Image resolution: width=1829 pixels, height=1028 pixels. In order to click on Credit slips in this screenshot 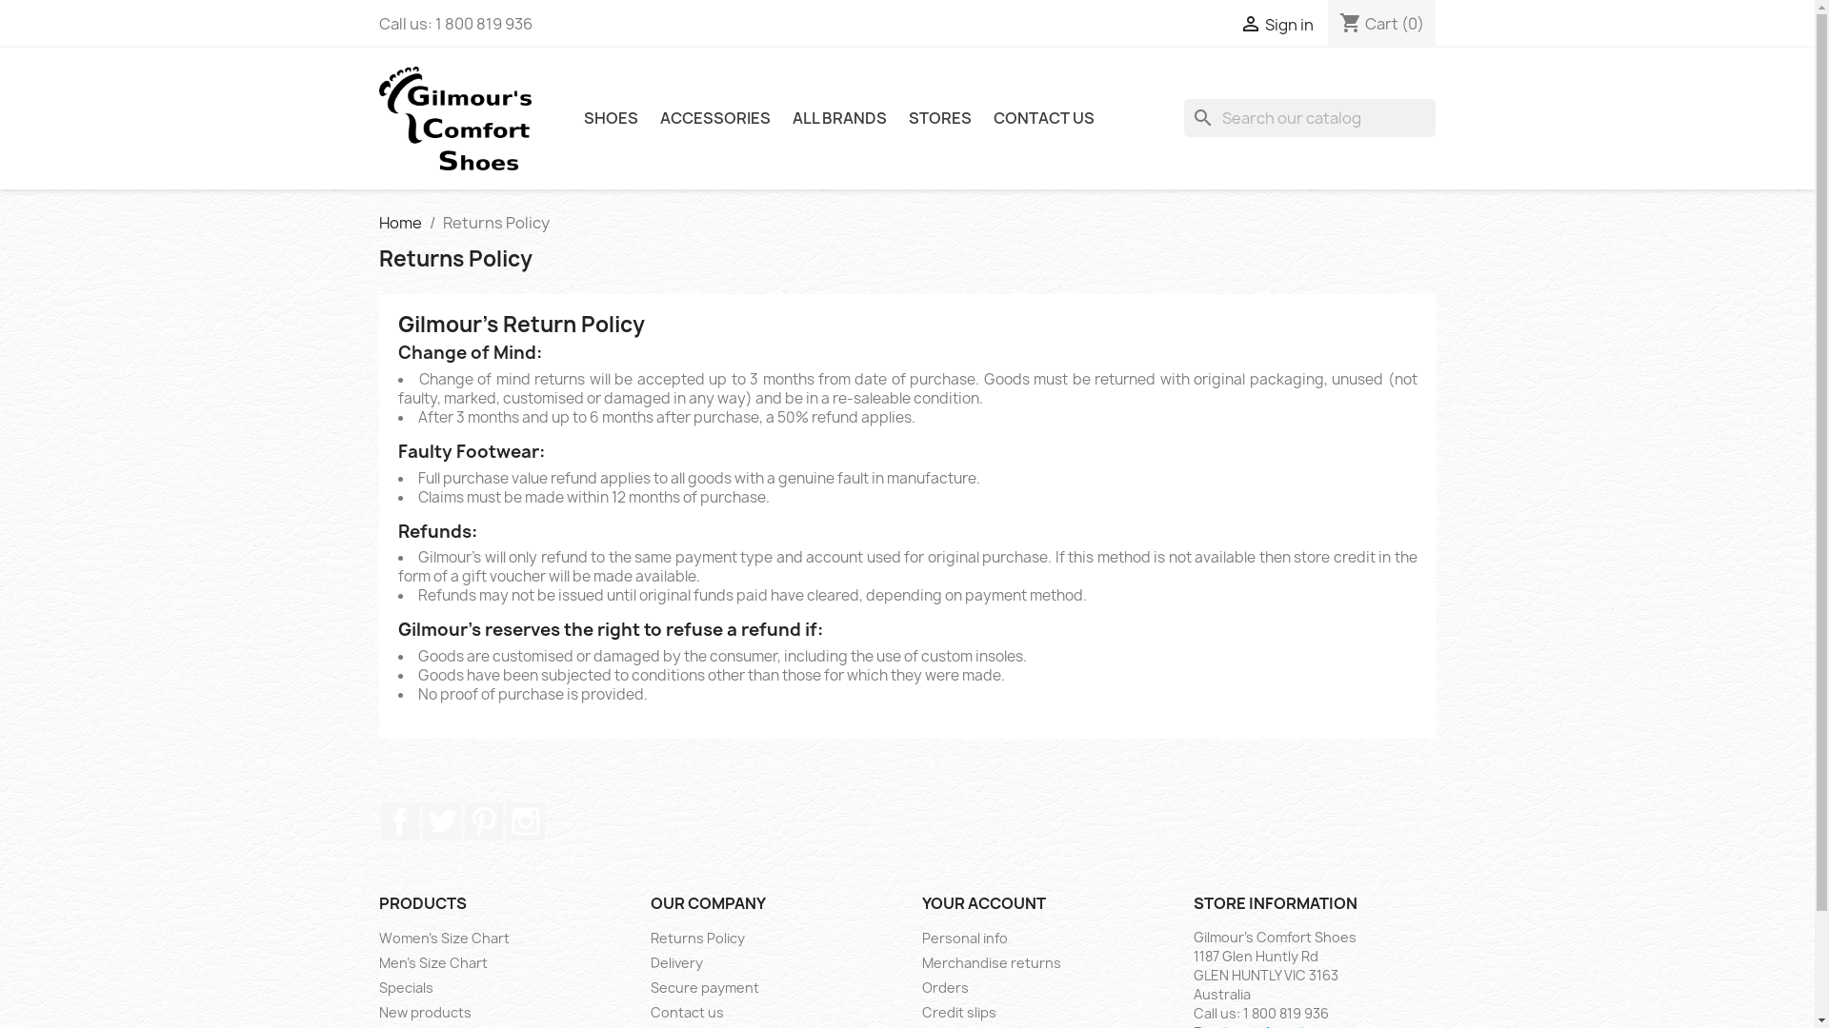, I will do `click(959, 1013)`.